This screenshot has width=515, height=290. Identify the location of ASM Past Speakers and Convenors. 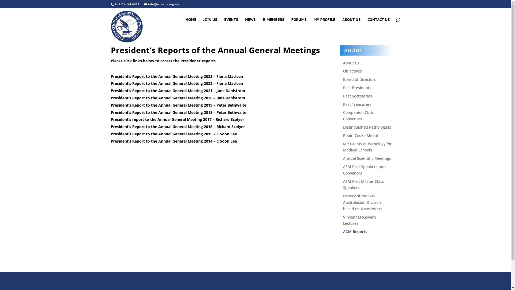
(364, 170).